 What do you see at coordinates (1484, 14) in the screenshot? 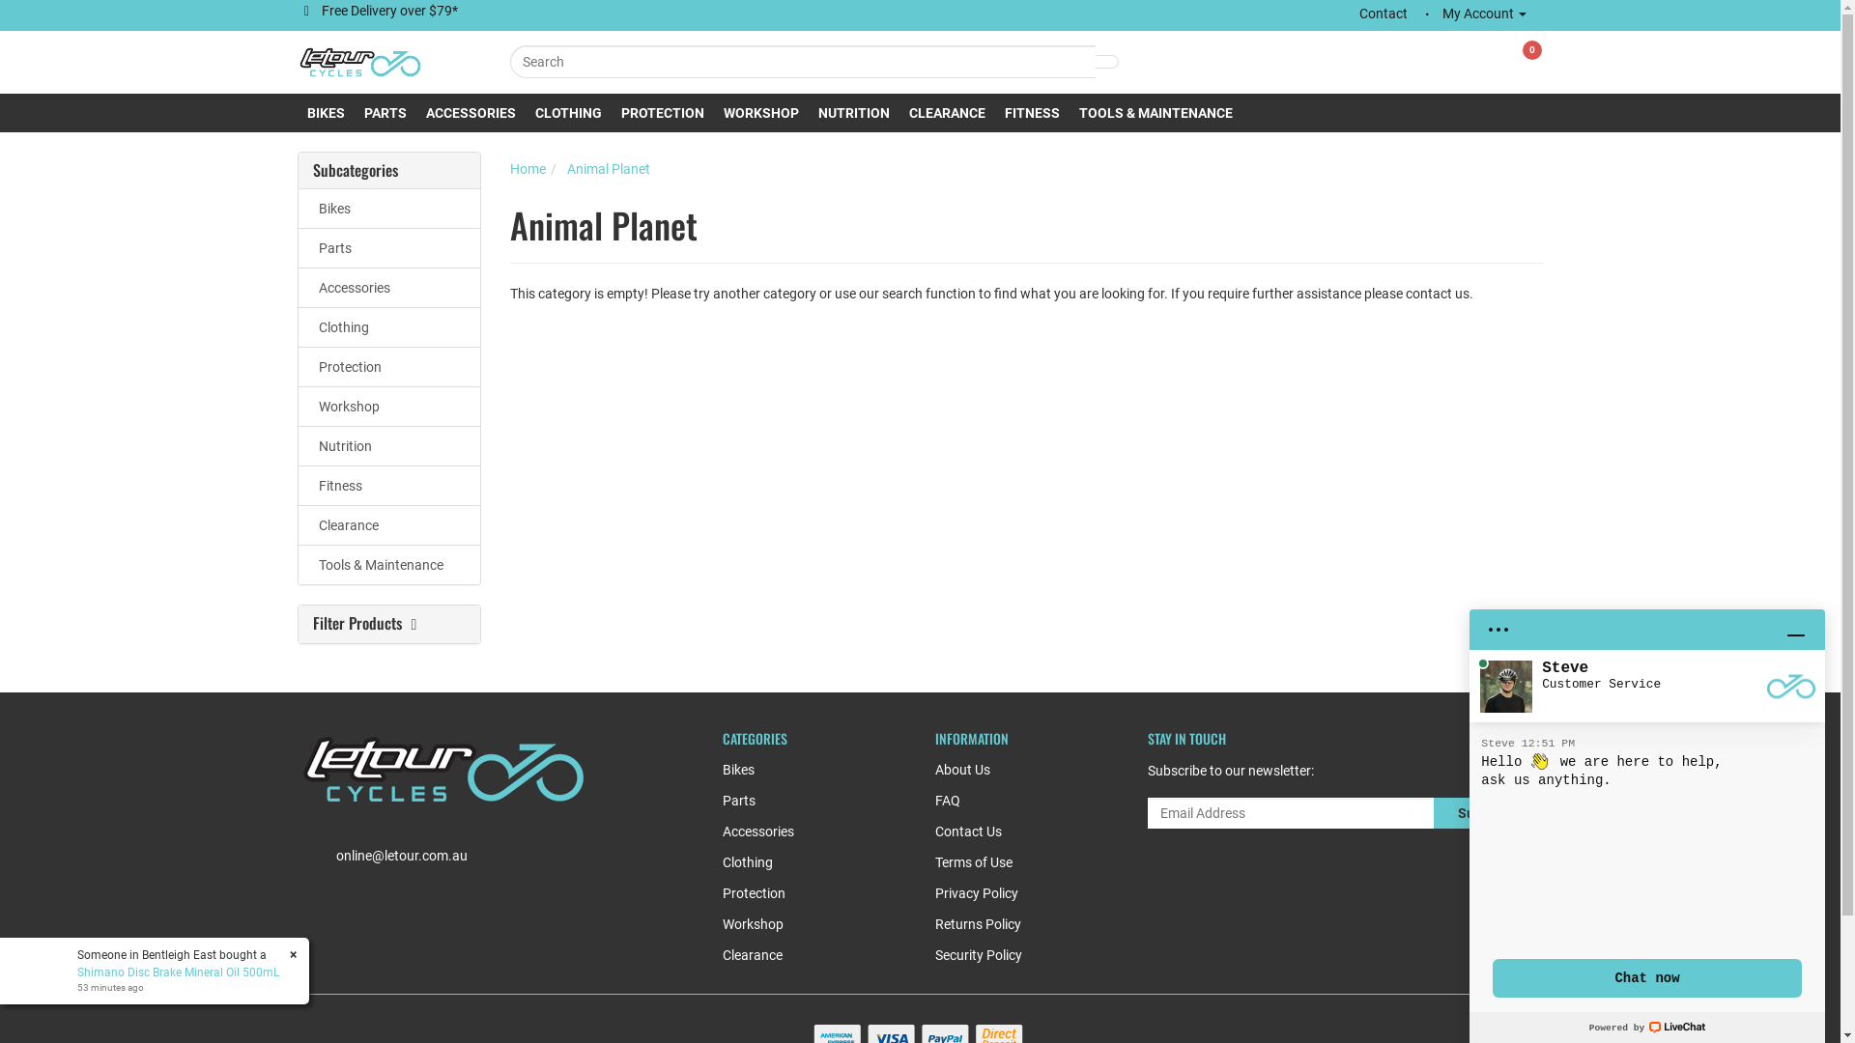
I see `My Account` at bounding box center [1484, 14].